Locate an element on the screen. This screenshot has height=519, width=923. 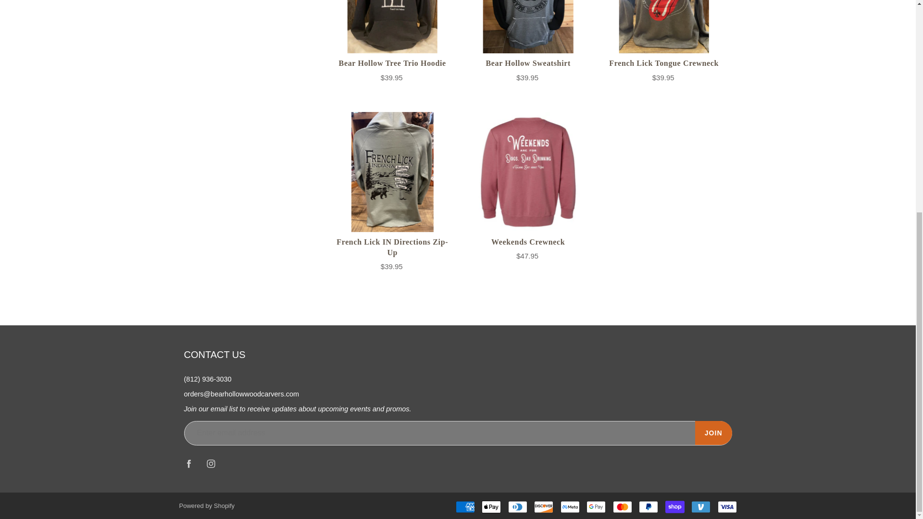
PayPal is located at coordinates (648, 507).